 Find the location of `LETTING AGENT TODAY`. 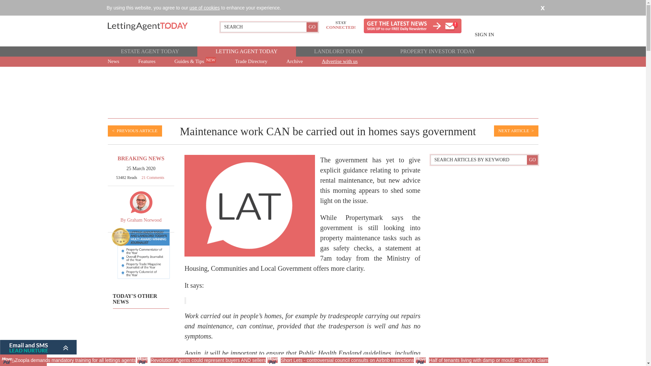

LETTING AGENT TODAY is located at coordinates (246, 52).